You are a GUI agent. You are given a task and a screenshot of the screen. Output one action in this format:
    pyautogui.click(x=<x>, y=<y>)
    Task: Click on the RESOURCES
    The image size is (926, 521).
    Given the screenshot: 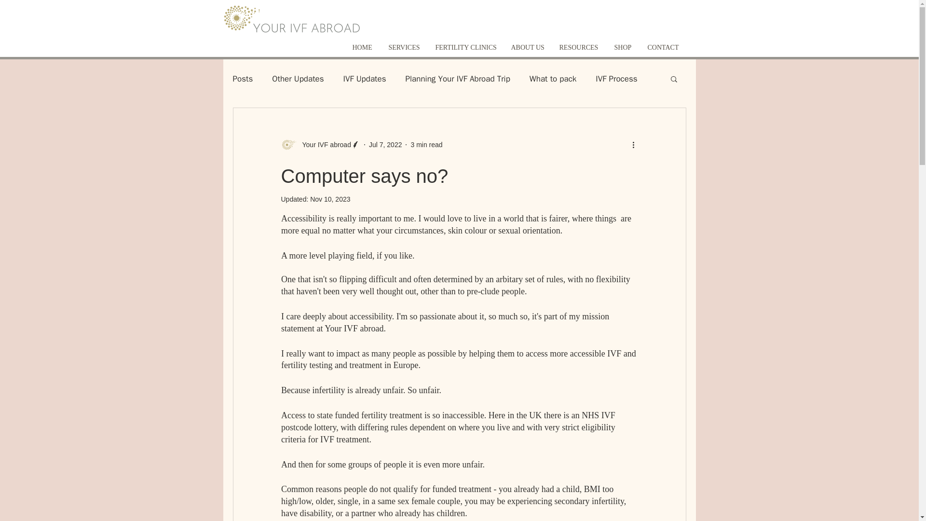 What is the action you would take?
    pyautogui.click(x=579, y=47)
    